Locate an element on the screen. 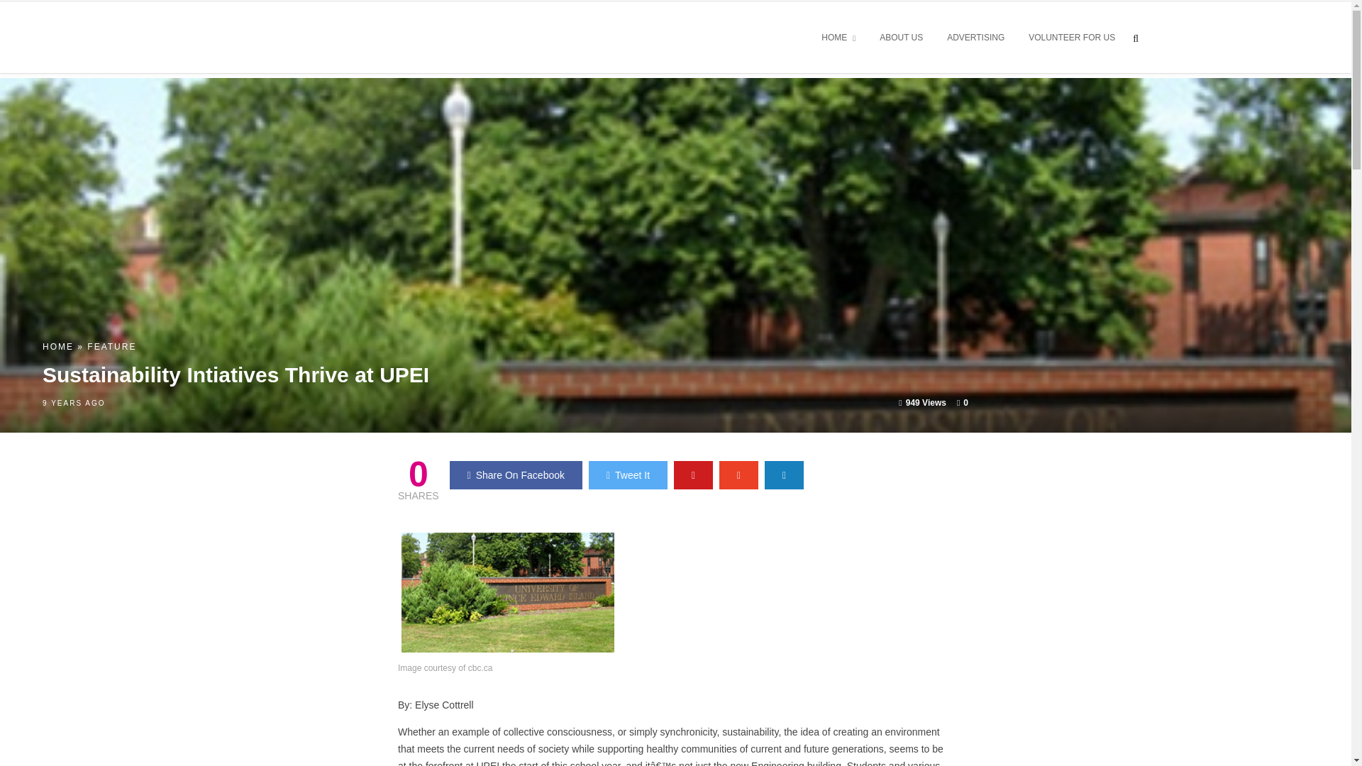 Image resolution: width=1362 pixels, height=766 pixels. ADVERTISING is located at coordinates (975, 38).